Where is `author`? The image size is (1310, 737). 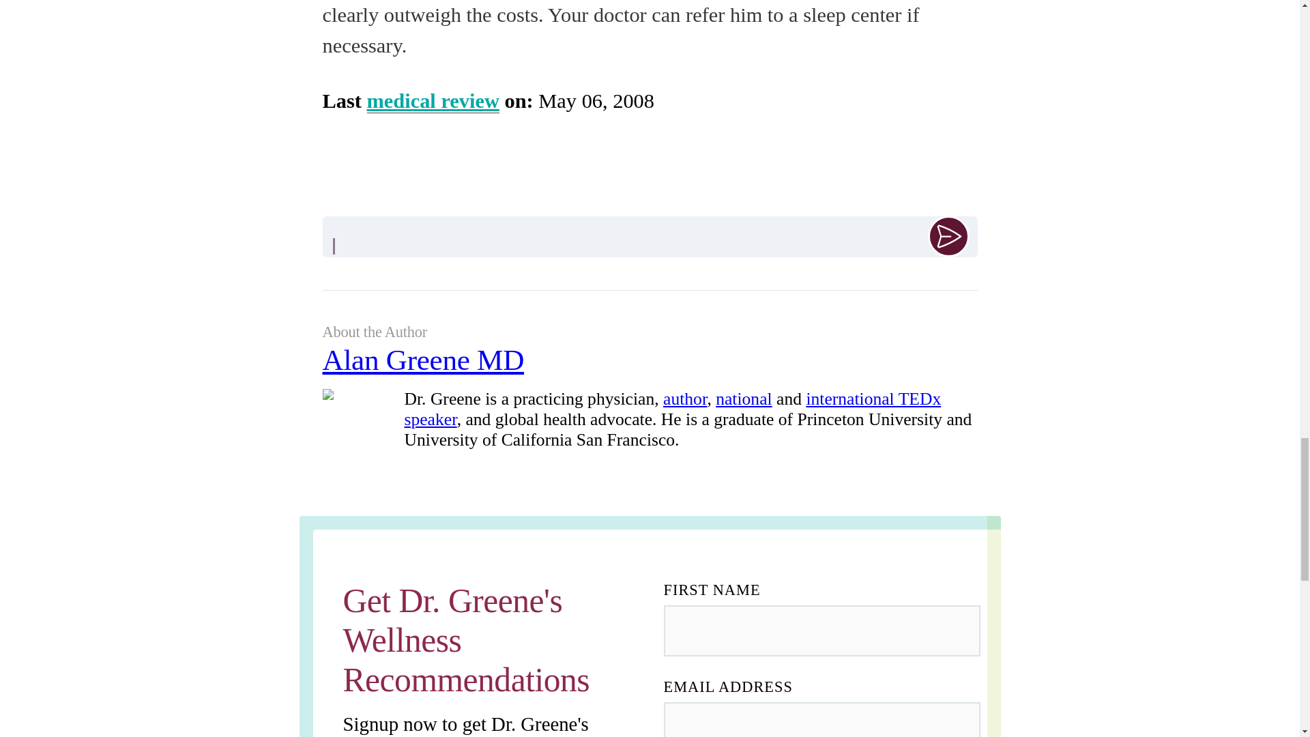
author is located at coordinates (685, 399).